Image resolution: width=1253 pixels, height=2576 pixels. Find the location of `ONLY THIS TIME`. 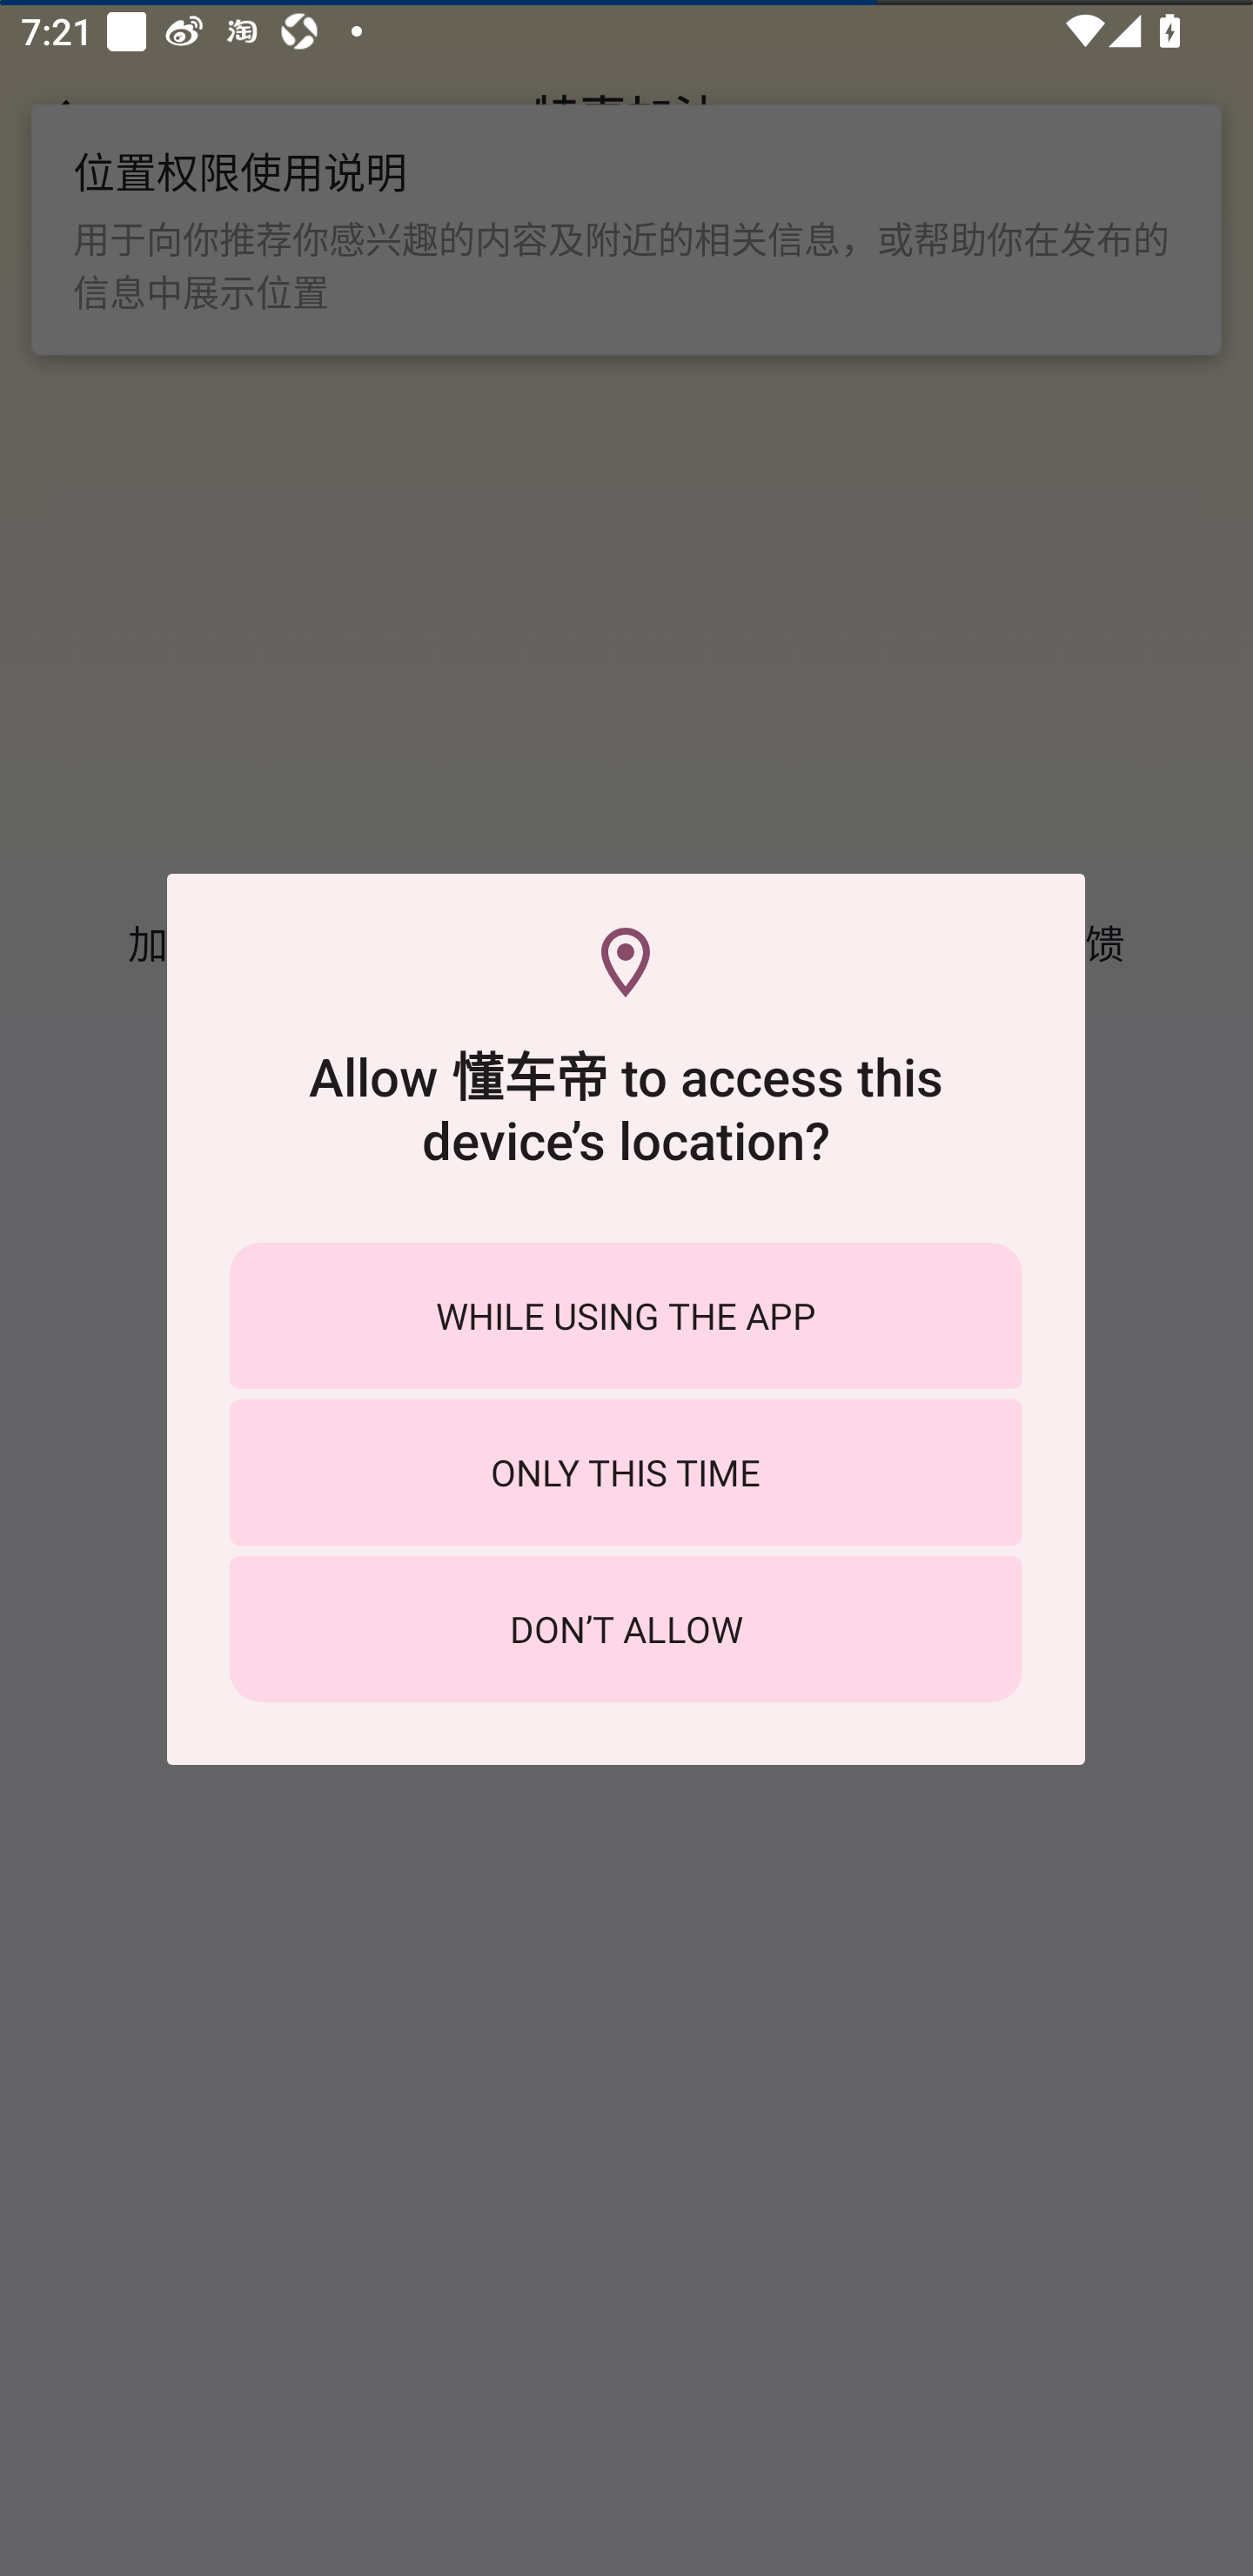

ONLY THIS TIME is located at coordinates (626, 1472).